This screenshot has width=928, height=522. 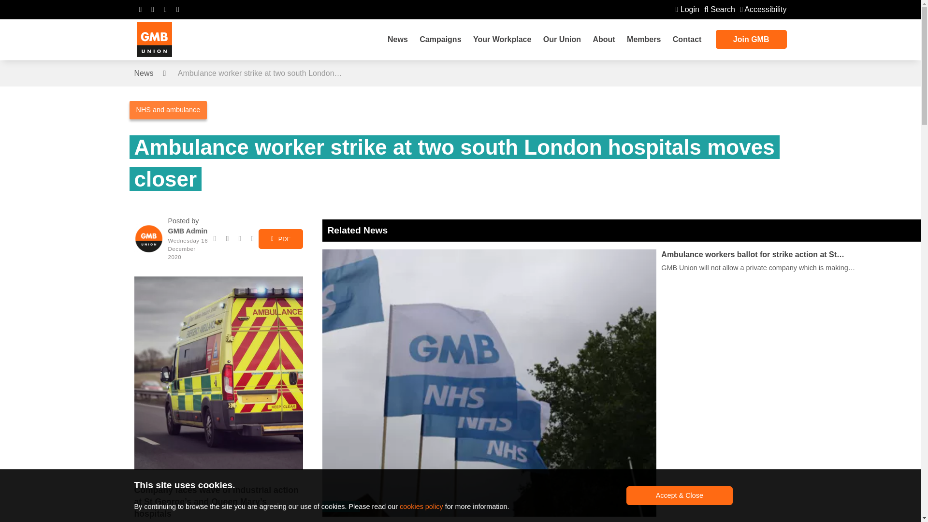 What do you see at coordinates (719, 9) in the screenshot?
I see `Search` at bounding box center [719, 9].